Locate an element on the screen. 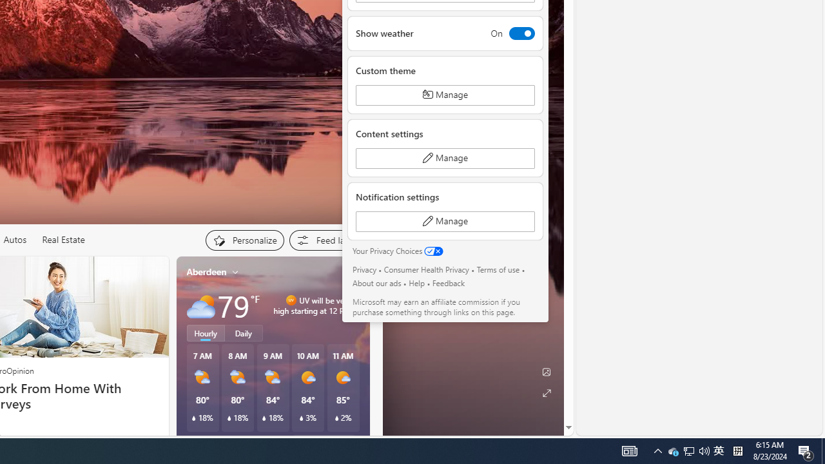 This screenshot has width=825, height=464. Help is located at coordinates (416, 283).